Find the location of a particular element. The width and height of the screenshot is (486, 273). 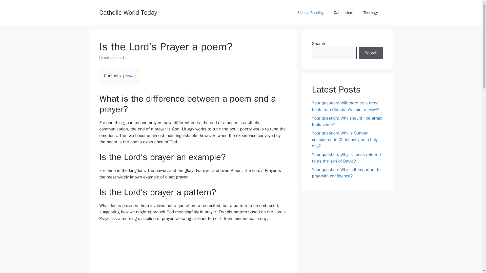

show is located at coordinates (129, 76).